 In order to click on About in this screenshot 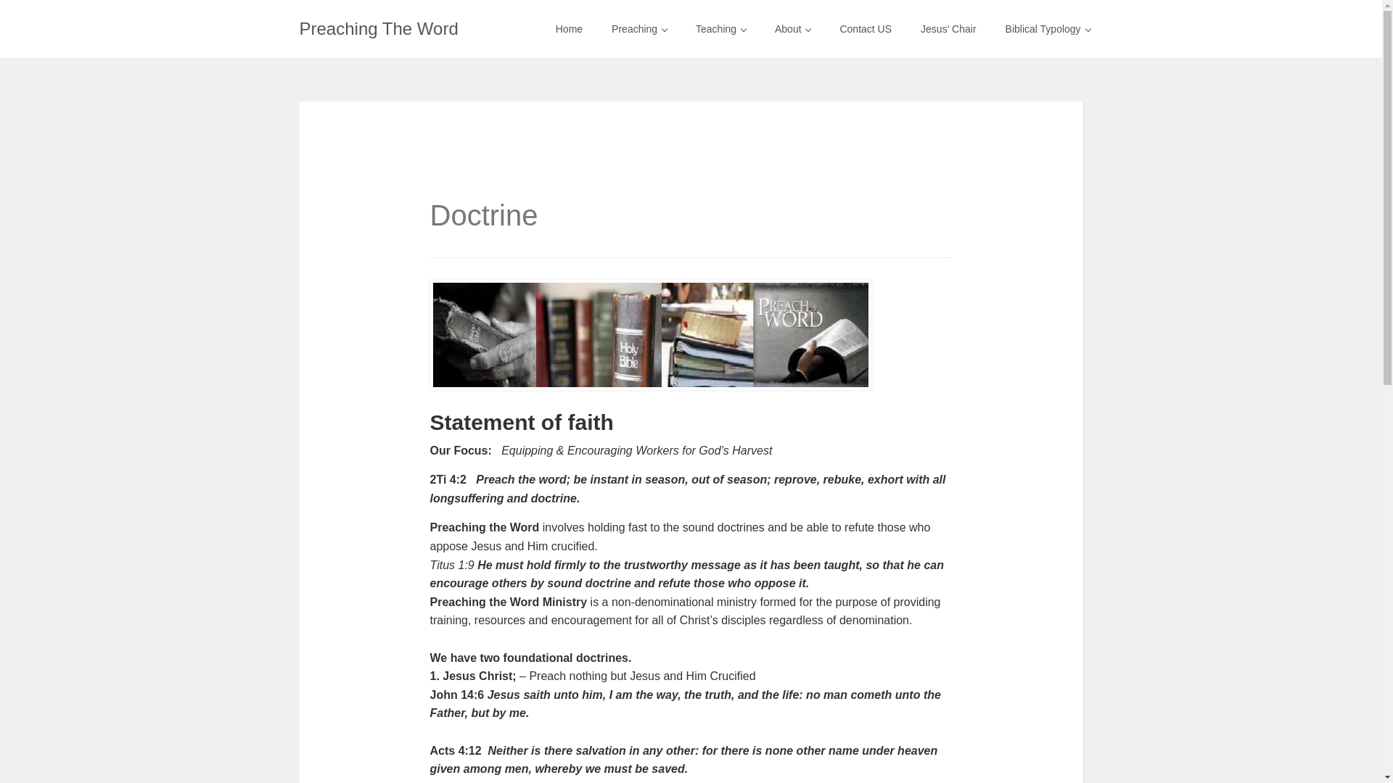, I will do `click(792, 29)`.